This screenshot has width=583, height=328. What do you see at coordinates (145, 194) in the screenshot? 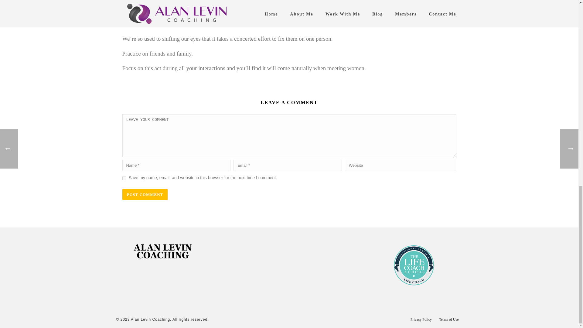
I see `POST COMMENT` at bounding box center [145, 194].